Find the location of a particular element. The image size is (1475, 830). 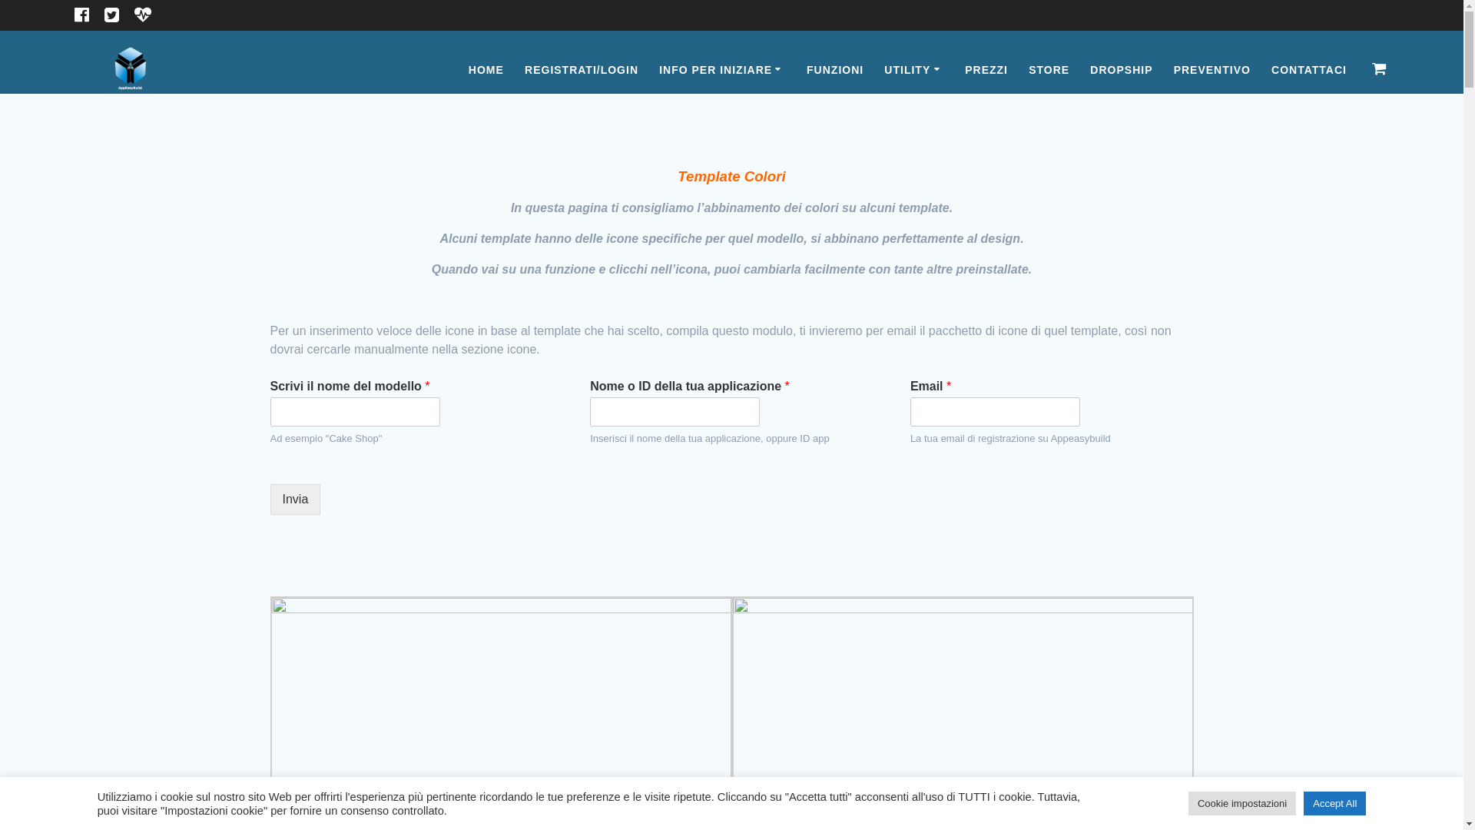

REGISTRATI/LOGIN is located at coordinates (582, 70).